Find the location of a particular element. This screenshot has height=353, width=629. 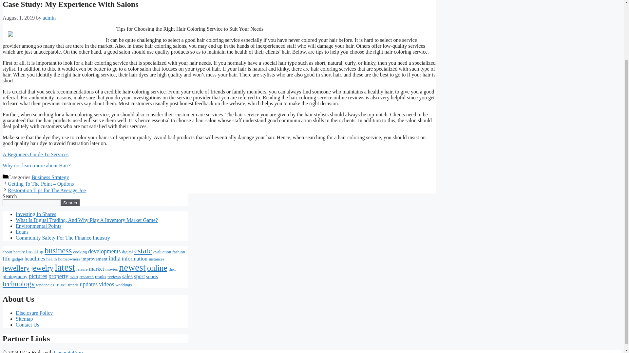

beauty is located at coordinates (19, 252).